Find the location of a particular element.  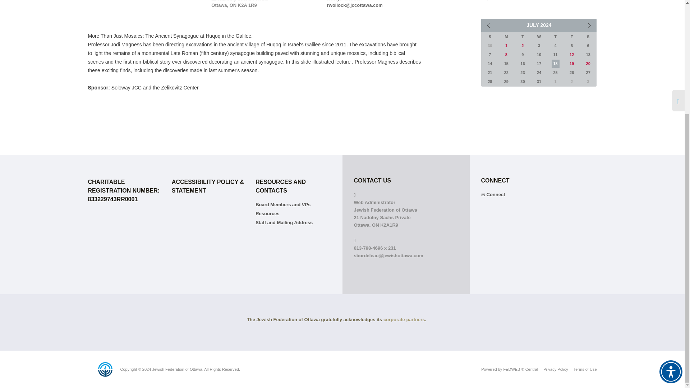

Wednesday is located at coordinates (539, 37).